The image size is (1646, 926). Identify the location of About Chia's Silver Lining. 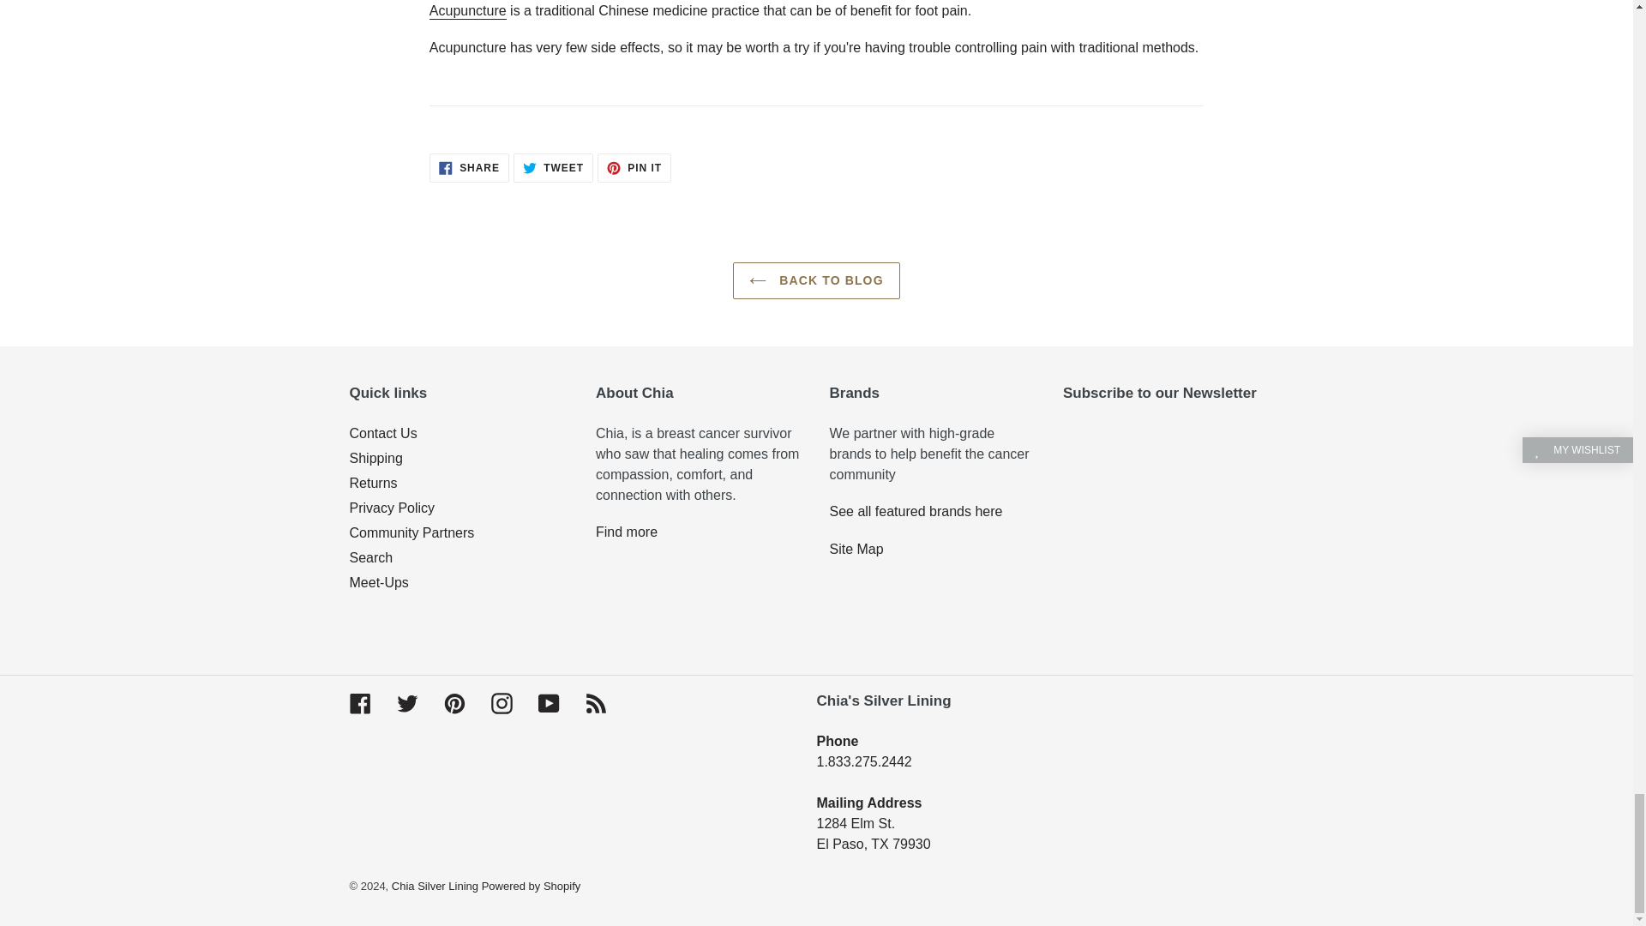
(626, 532).